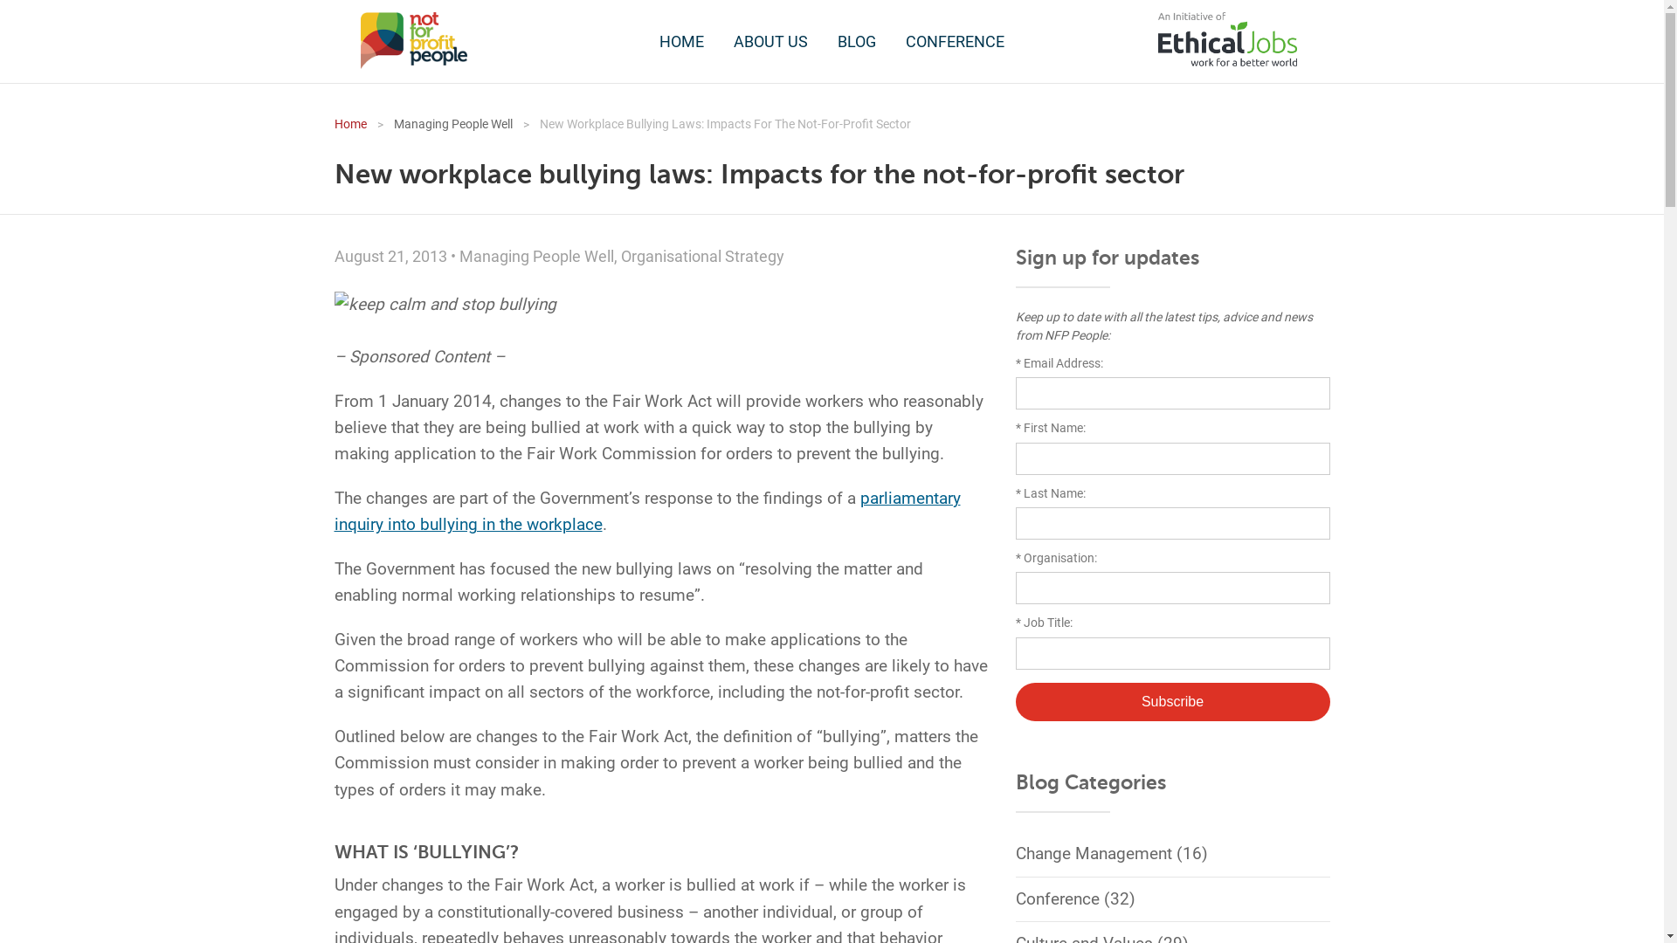 The height and width of the screenshot is (943, 1677). What do you see at coordinates (349, 124) in the screenshot?
I see `Home` at bounding box center [349, 124].